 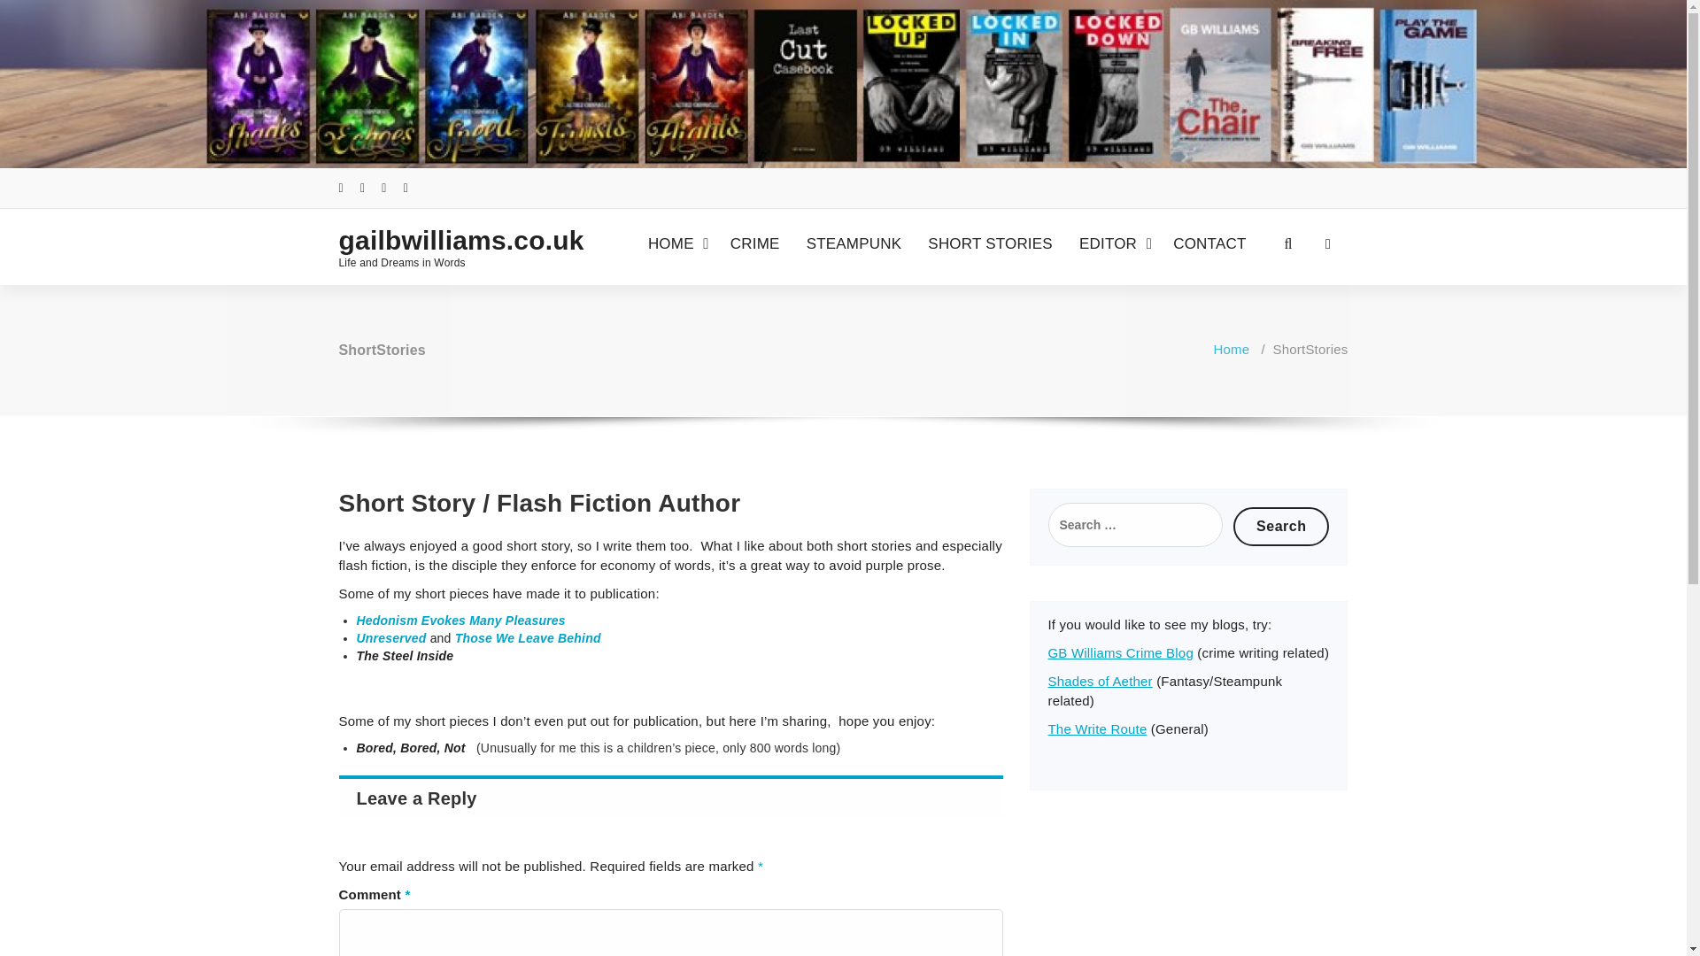 I want to click on CONTACT, so click(x=1209, y=244).